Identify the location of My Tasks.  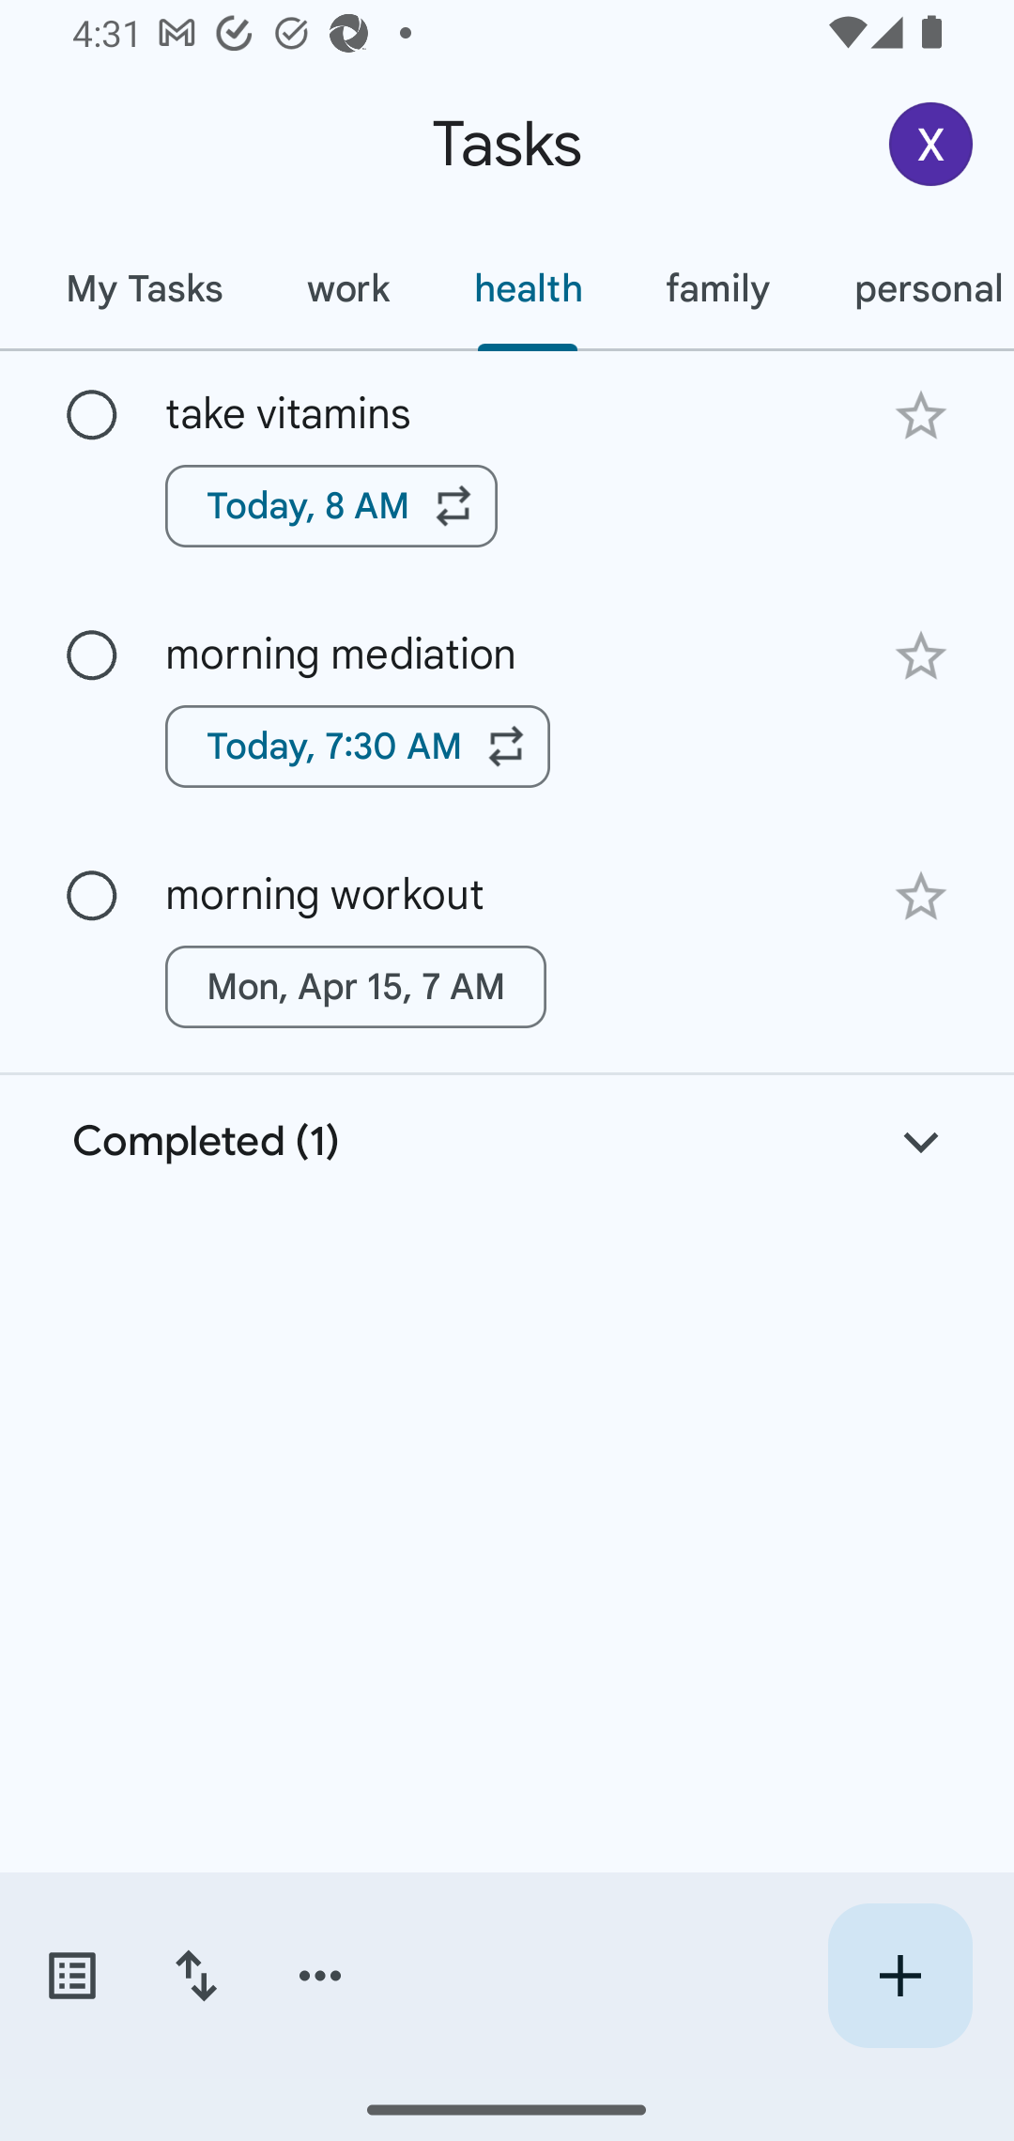
(143, 288).